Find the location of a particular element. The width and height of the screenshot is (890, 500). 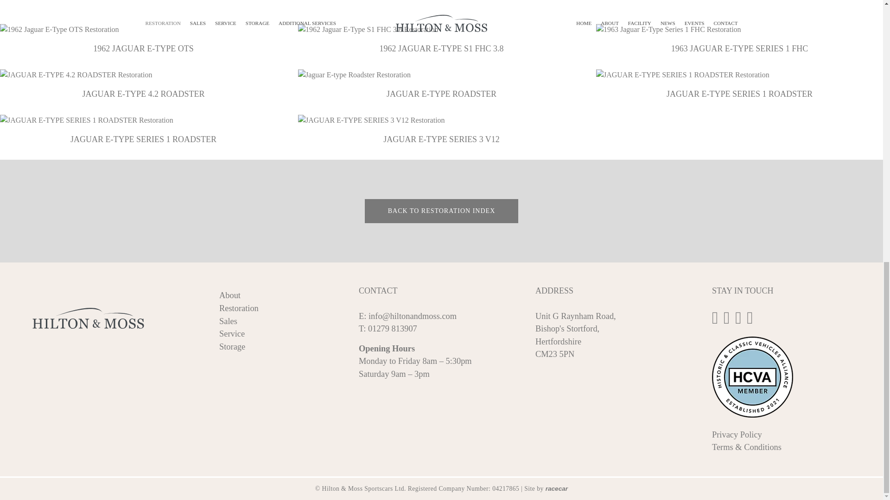

About is located at coordinates (229, 295).